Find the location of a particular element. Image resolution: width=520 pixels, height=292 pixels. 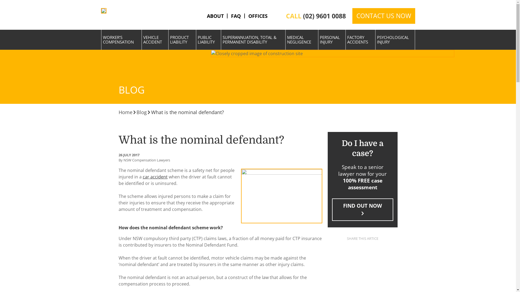

Skip to content is located at coordinates (116, 11).